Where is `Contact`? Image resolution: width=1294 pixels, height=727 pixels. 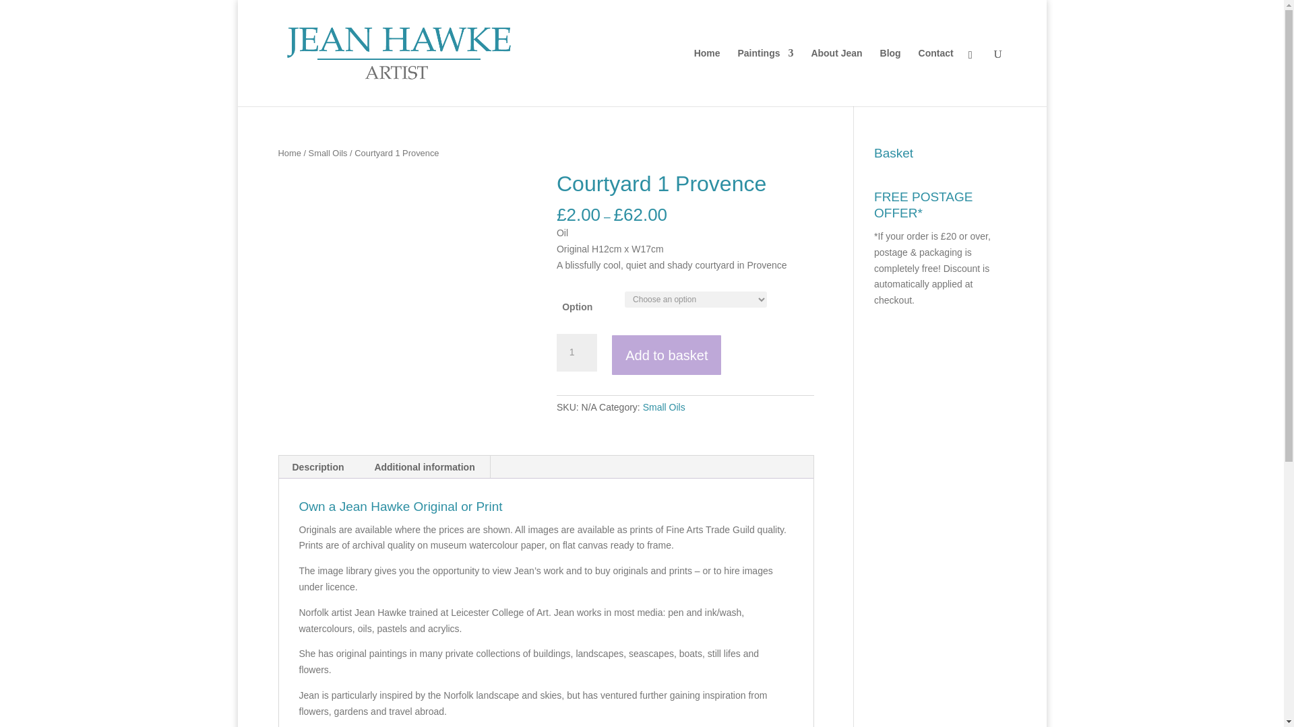
Contact is located at coordinates (936, 77).